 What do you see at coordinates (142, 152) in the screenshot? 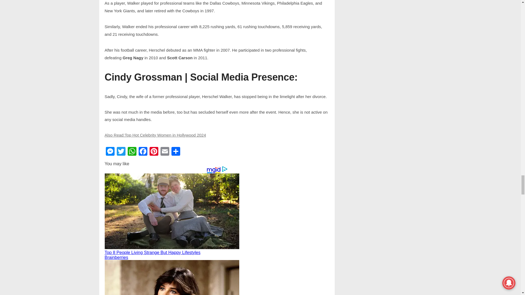
I see `Facebook` at bounding box center [142, 152].